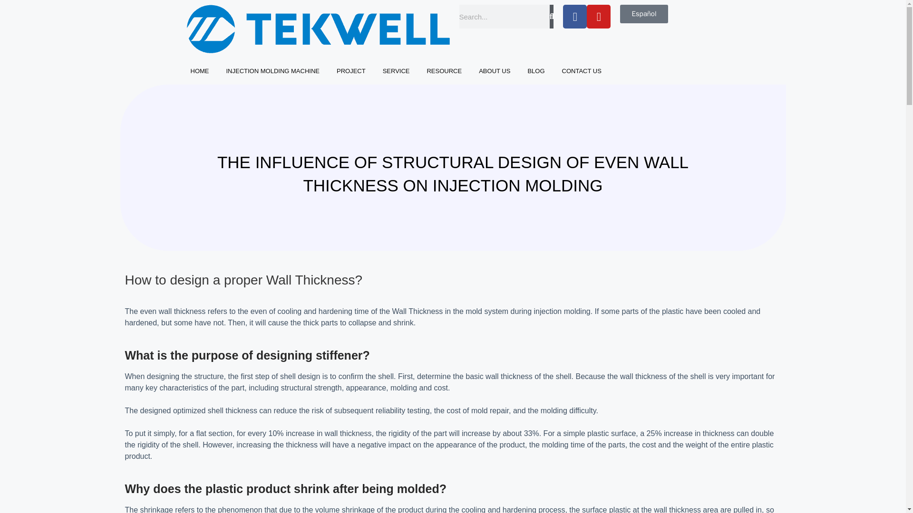 Image resolution: width=913 pixels, height=513 pixels. I want to click on INJECTION MOLDING MACHINE, so click(273, 71).